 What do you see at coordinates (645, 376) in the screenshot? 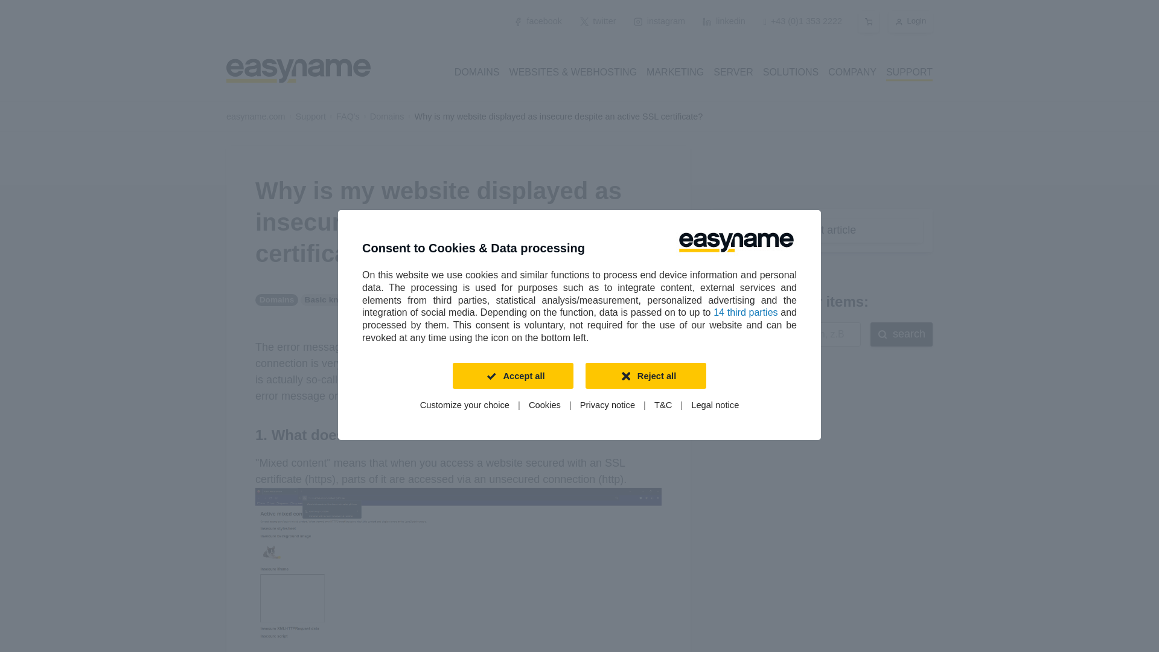
I see `Reject all` at bounding box center [645, 376].